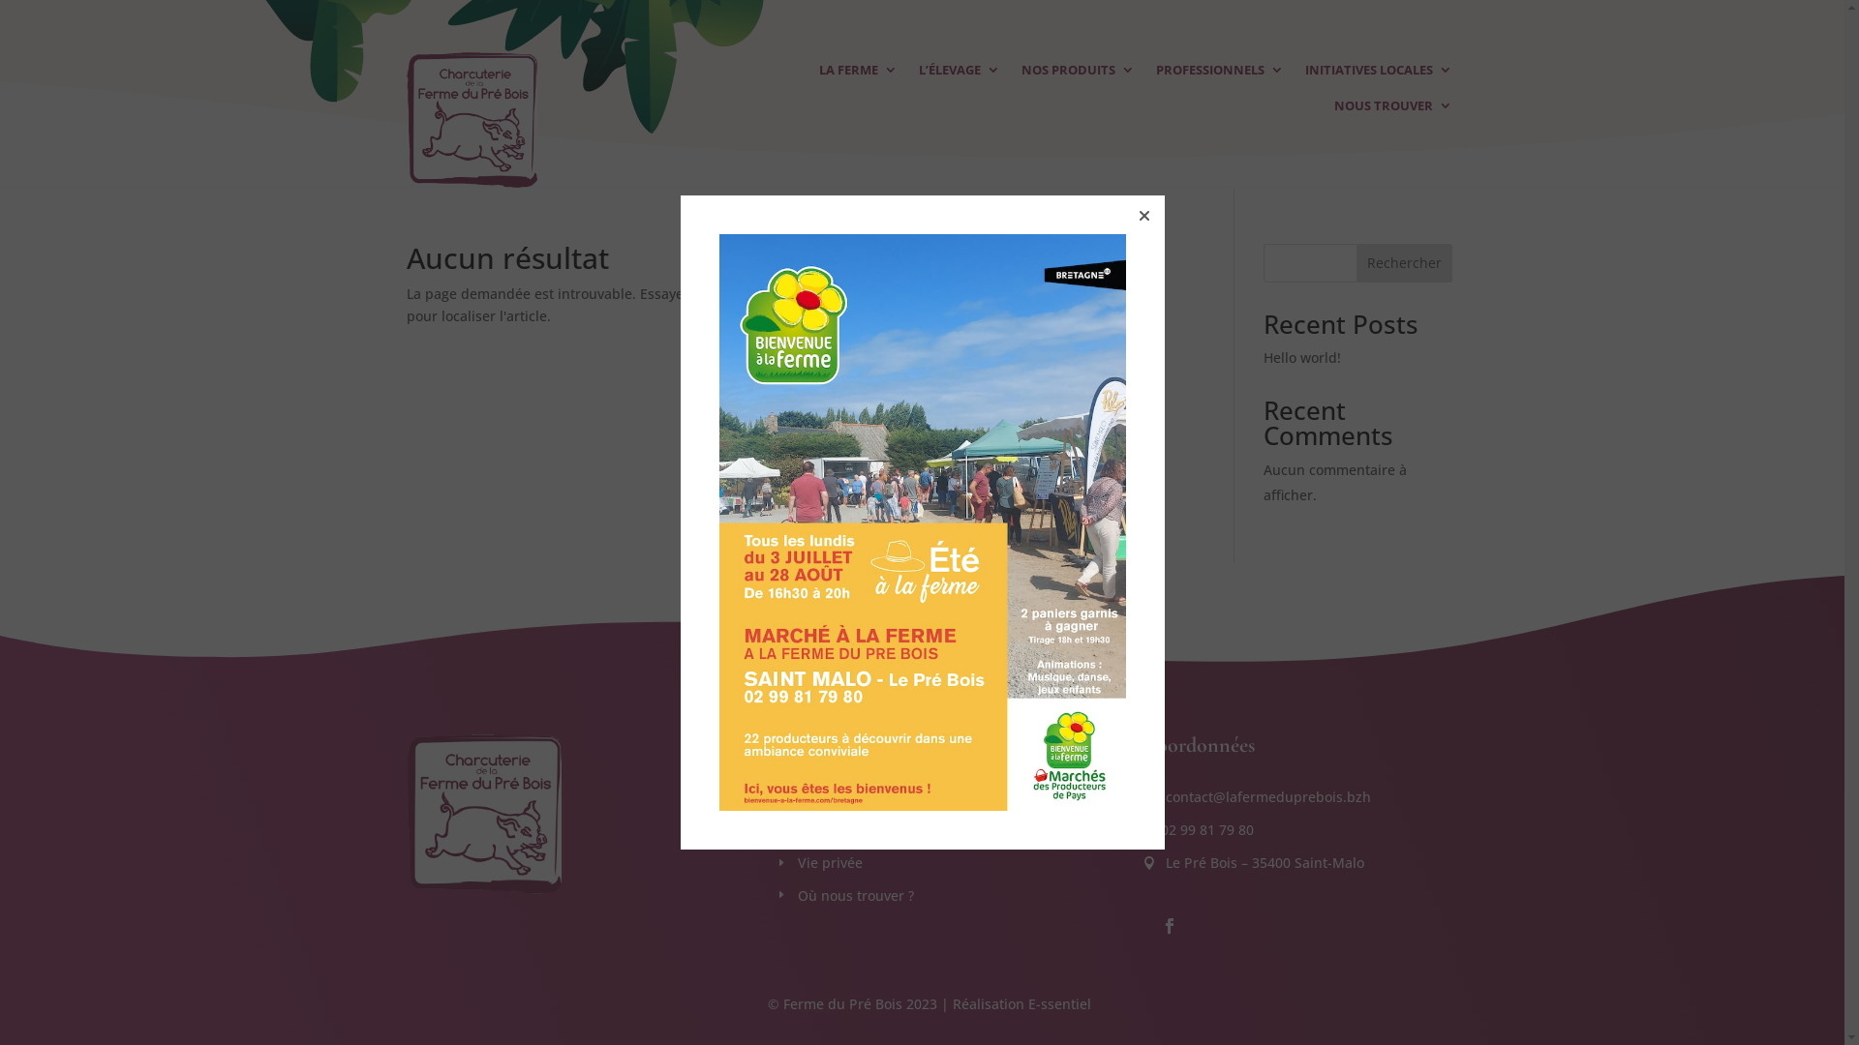  I want to click on logo-ferme-du-pre-bois, so click(484, 814).